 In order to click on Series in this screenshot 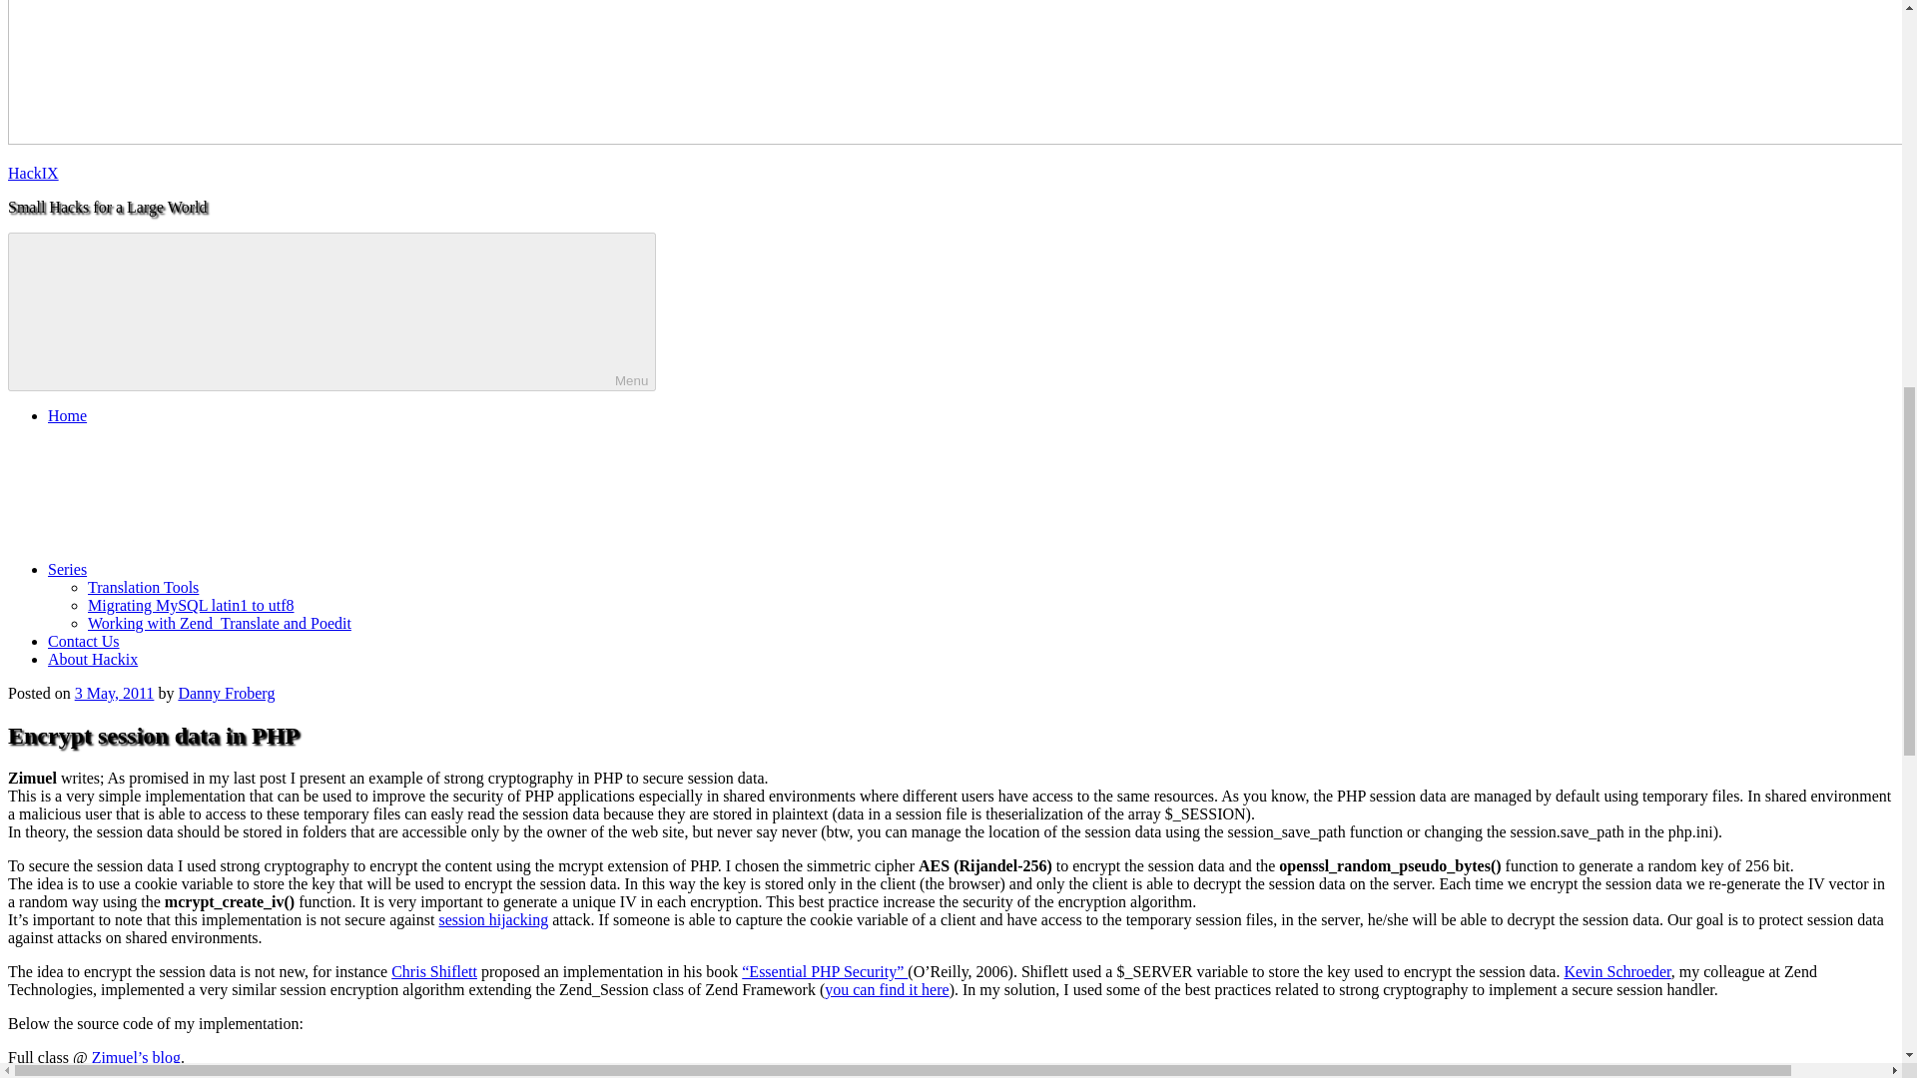, I will do `click(218, 569)`.